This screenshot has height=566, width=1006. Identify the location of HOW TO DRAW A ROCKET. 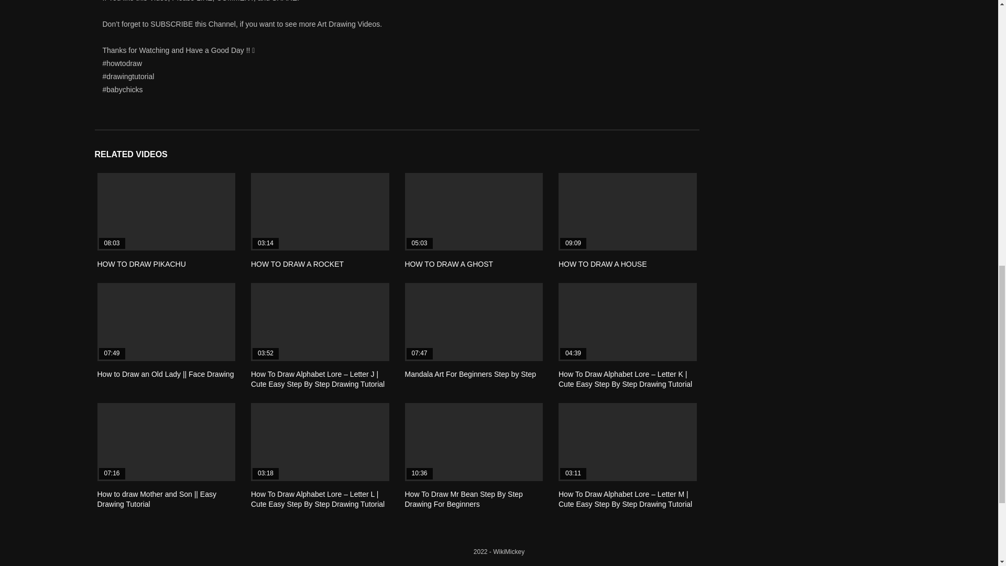
(297, 264).